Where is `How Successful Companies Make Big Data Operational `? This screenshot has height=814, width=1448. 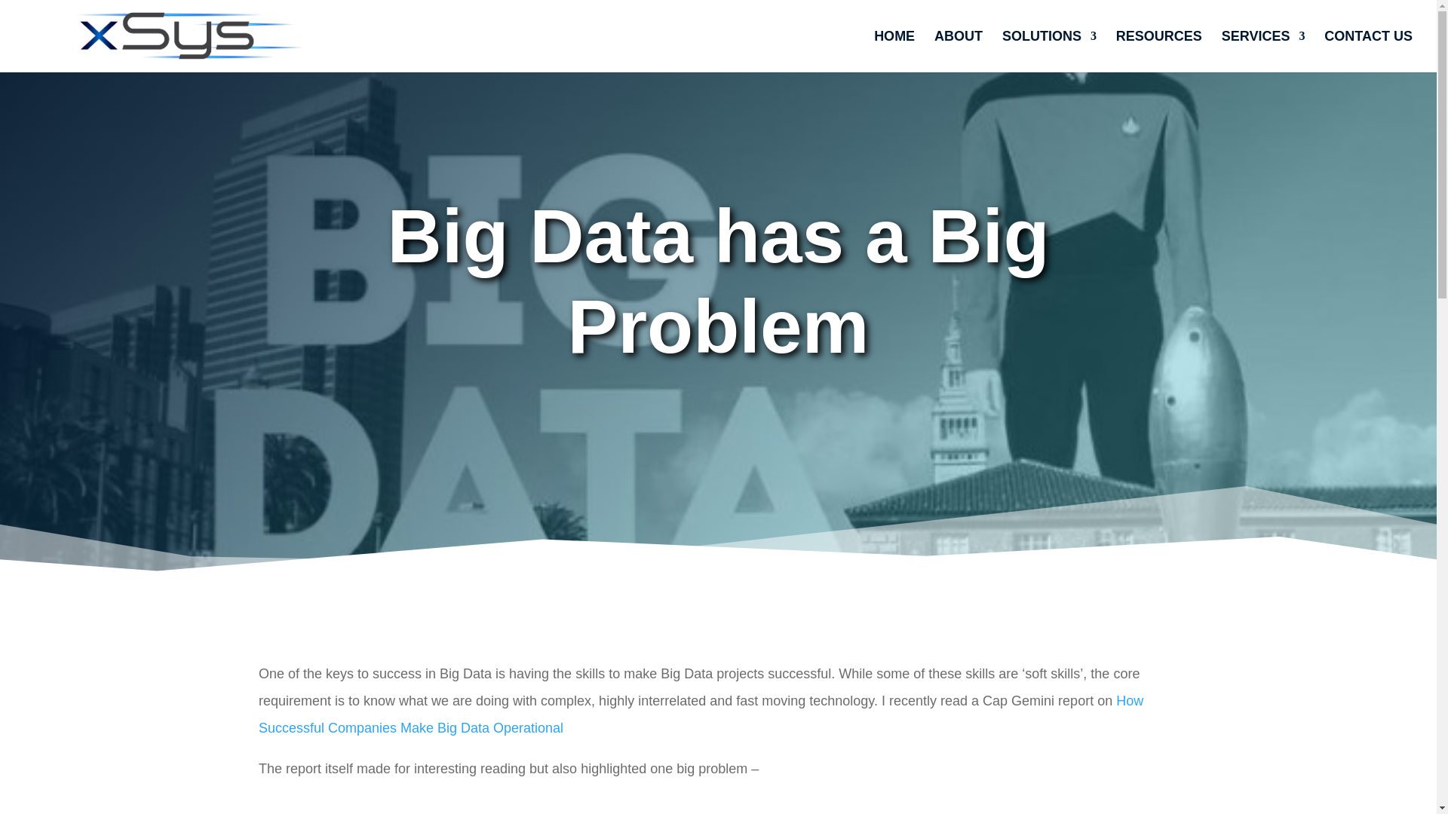 How Successful Companies Make Big Data Operational  is located at coordinates (701, 715).